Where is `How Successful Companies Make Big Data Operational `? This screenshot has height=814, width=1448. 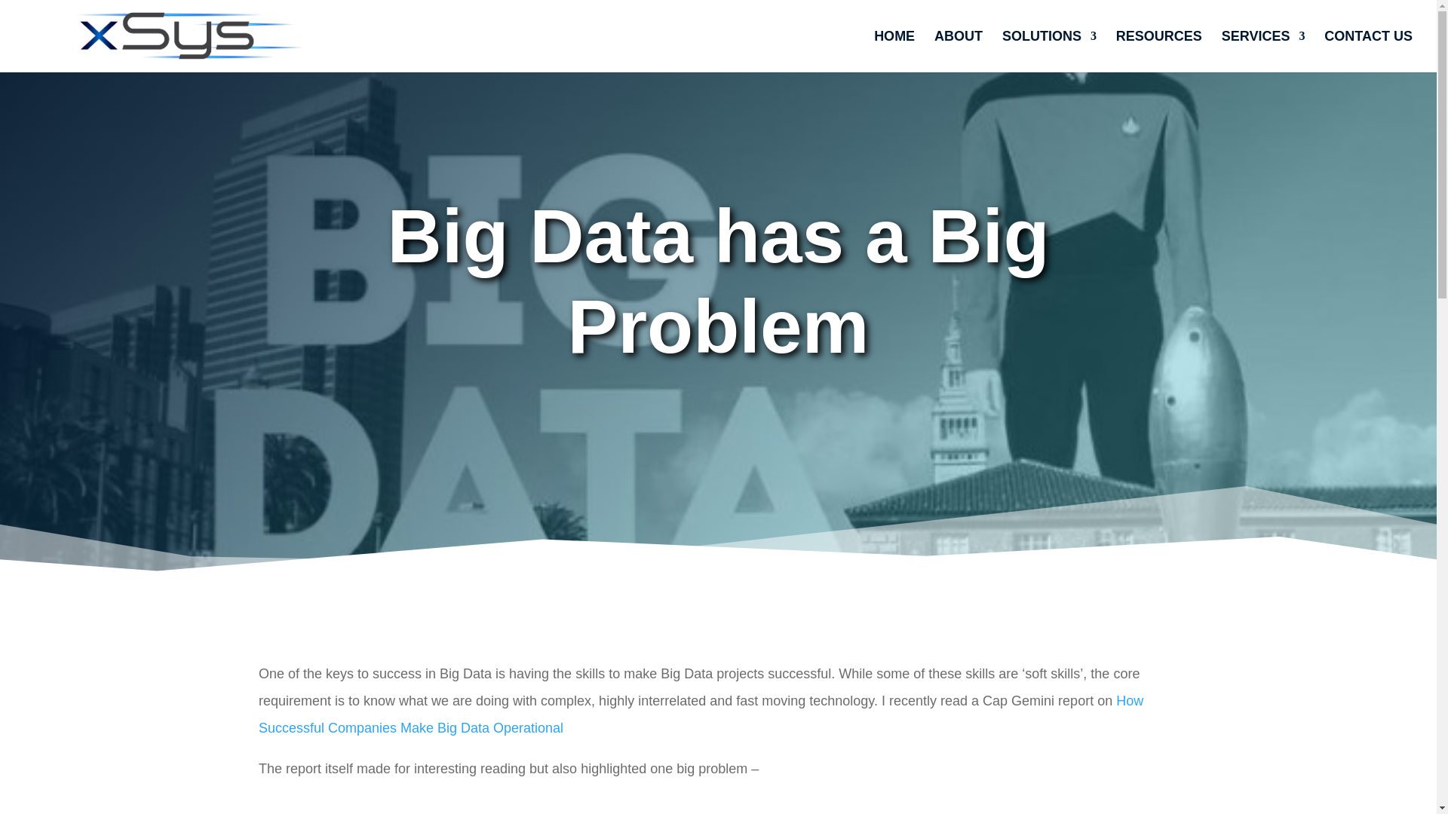 How Successful Companies Make Big Data Operational  is located at coordinates (701, 715).